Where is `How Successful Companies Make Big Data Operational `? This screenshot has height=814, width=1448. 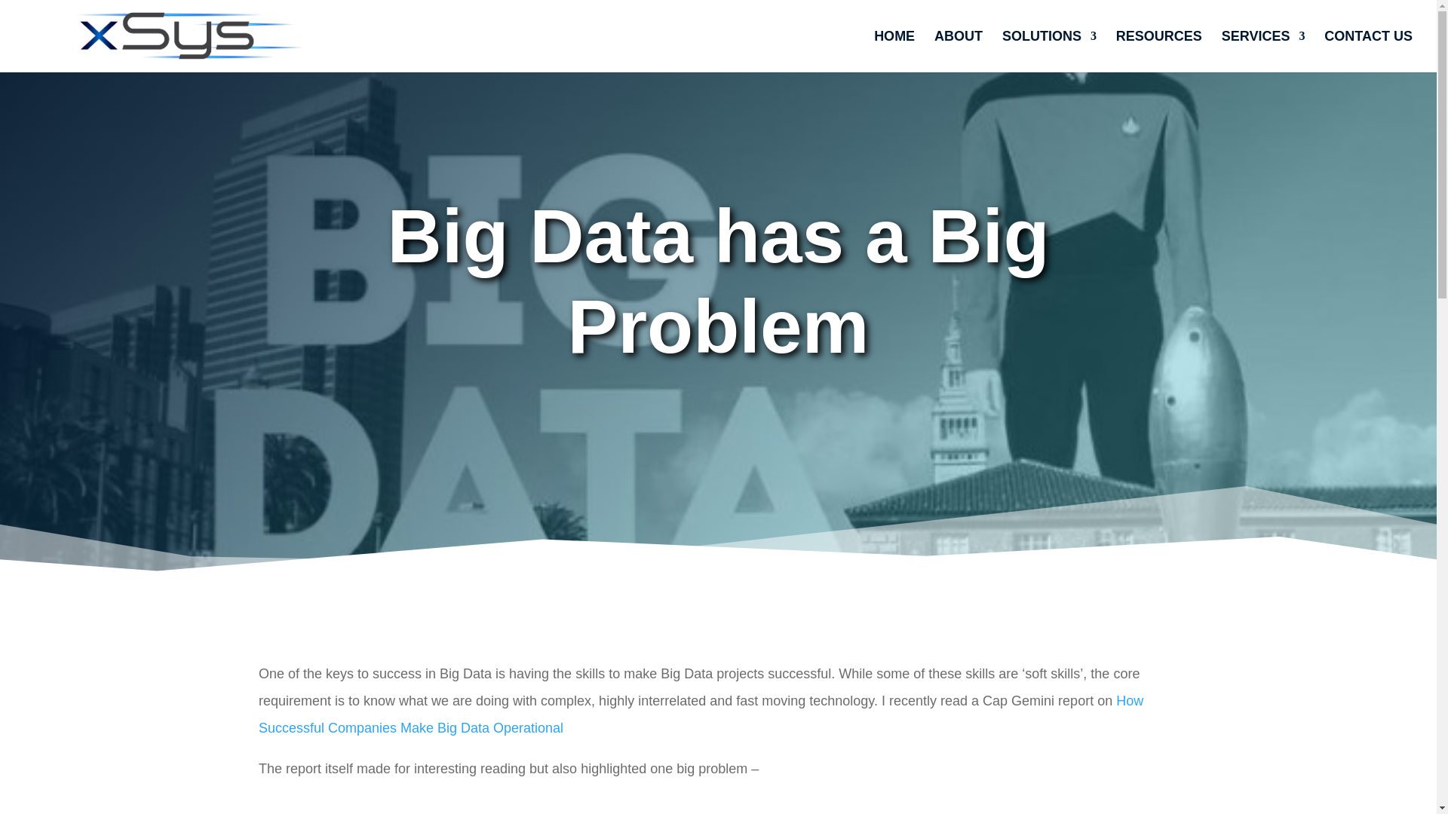 How Successful Companies Make Big Data Operational  is located at coordinates (701, 715).